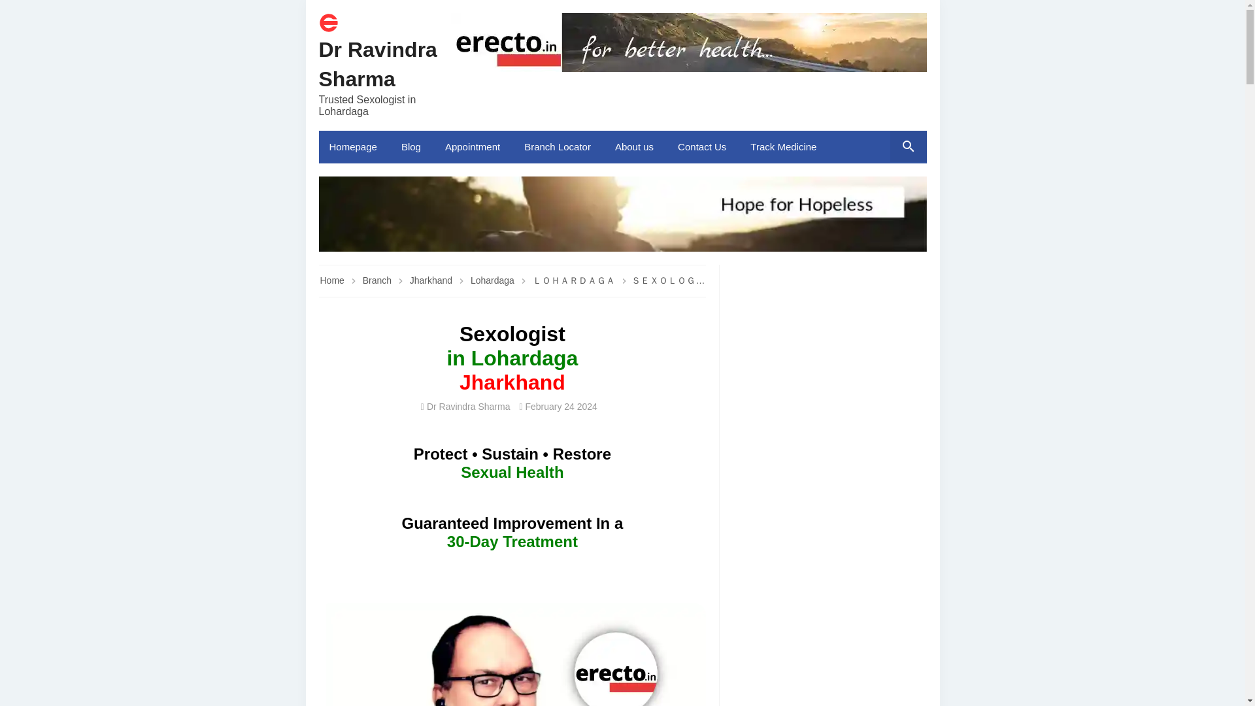  I want to click on Sexologist in Lohardaga, so click(622, 214).